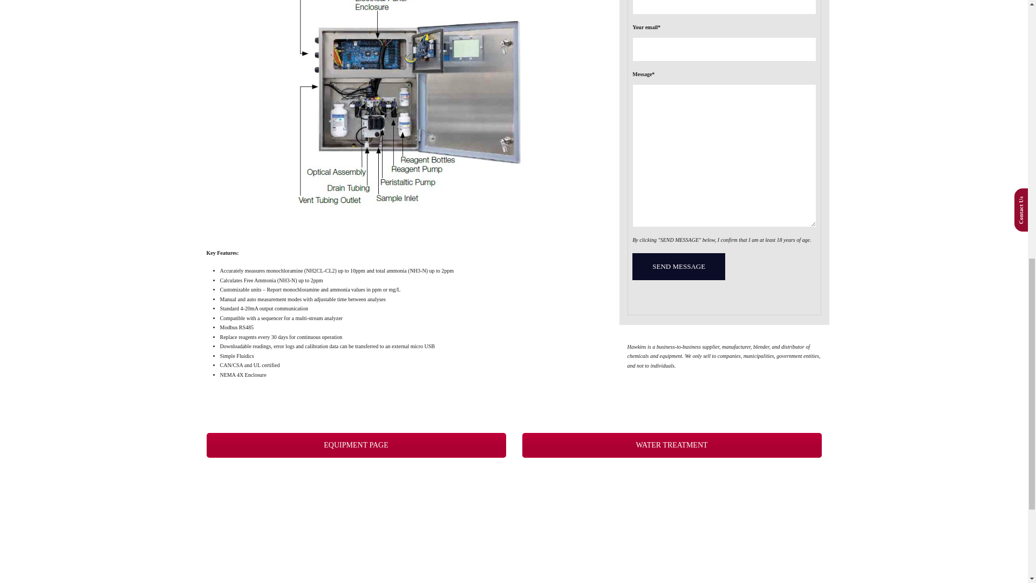  What do you see at coordinates (679, 267) in the screenshot?
I see `send message` at bounding box center [679, 267].